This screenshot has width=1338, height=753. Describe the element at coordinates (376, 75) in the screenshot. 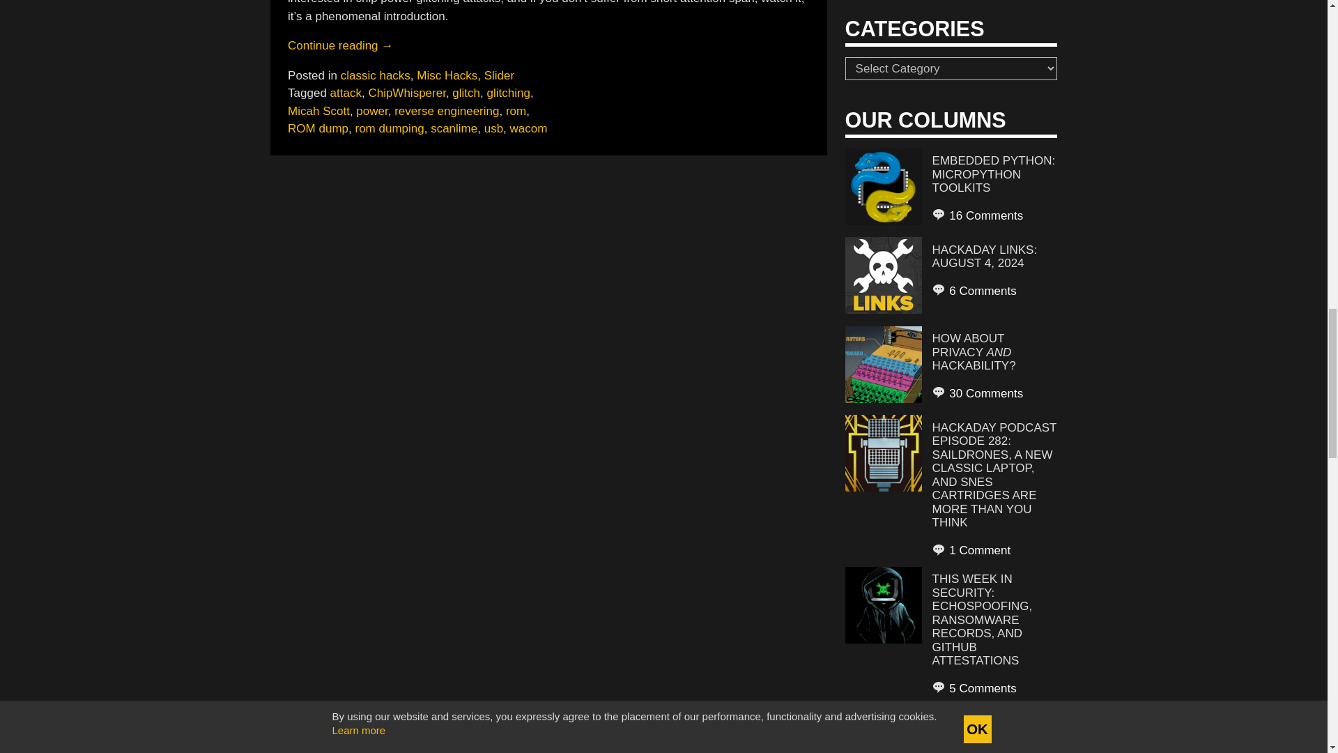

I see `classic hacks` at that location.